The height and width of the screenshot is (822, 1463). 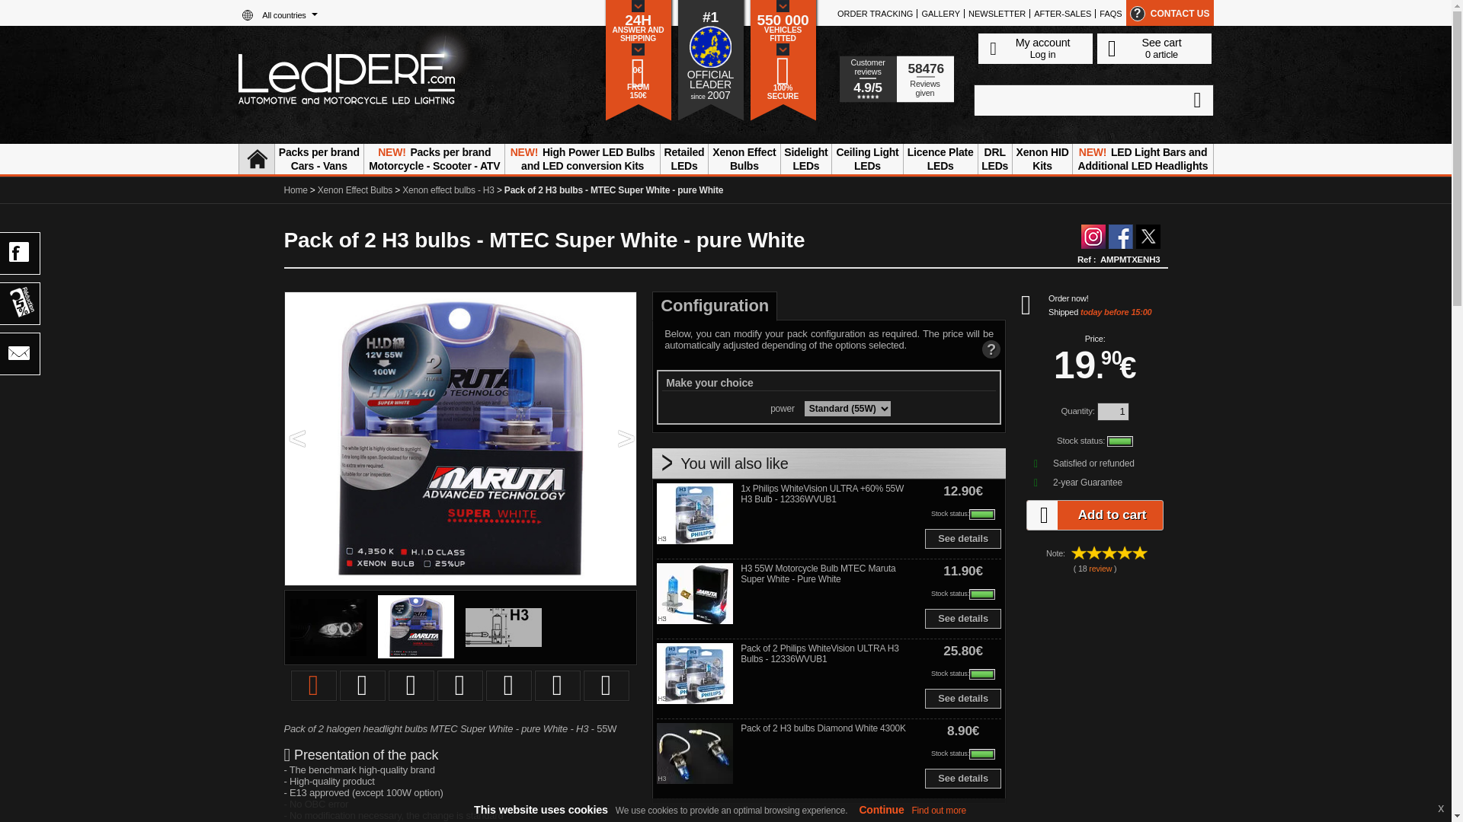 I want to click on Share on Twitter, so click(x=1148, y=236).